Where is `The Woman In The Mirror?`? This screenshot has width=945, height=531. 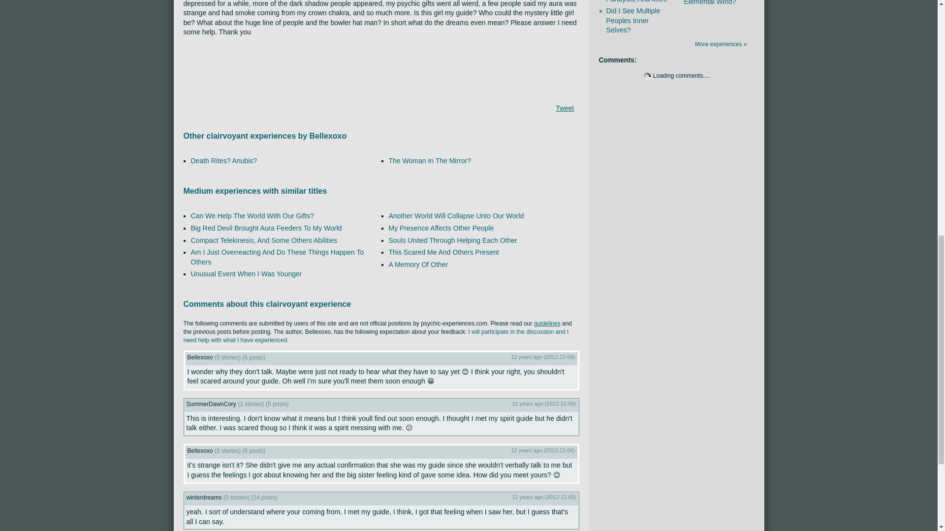
The Woman In The Mirror? is located at coordinates (430, 160).